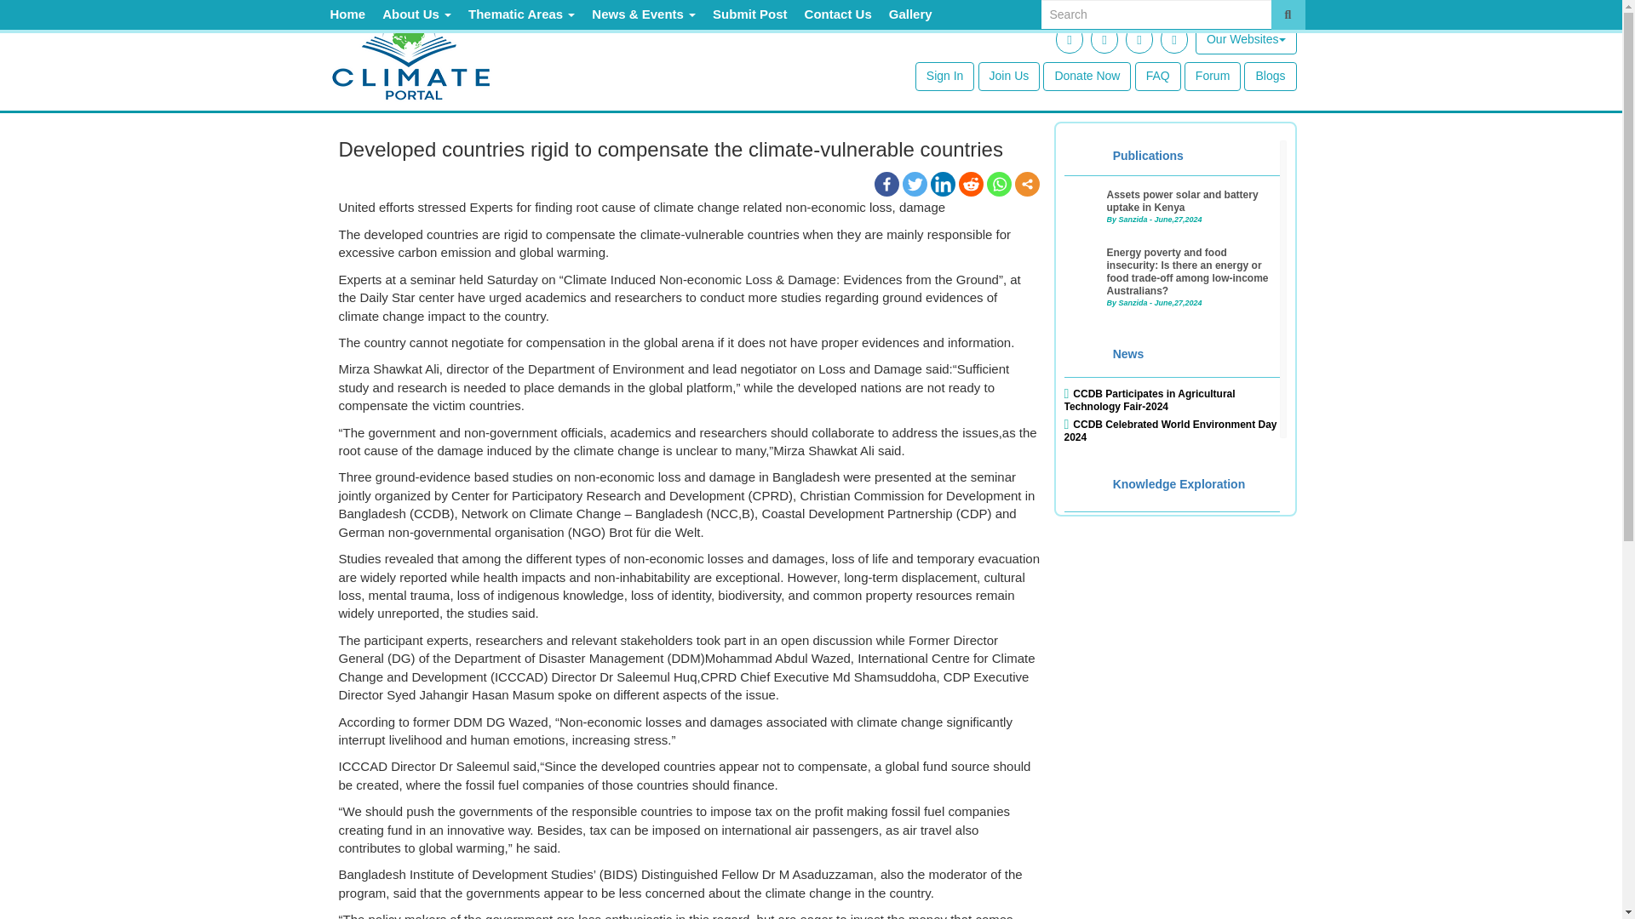 The image size is (1635, 919). I want to click on FAQ, so click(1157, 77).